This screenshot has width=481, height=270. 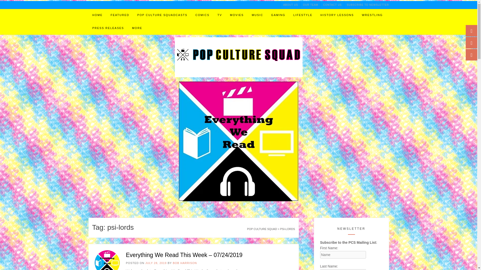 I want to click on OUR TEAM, so click(x=311, y=5).